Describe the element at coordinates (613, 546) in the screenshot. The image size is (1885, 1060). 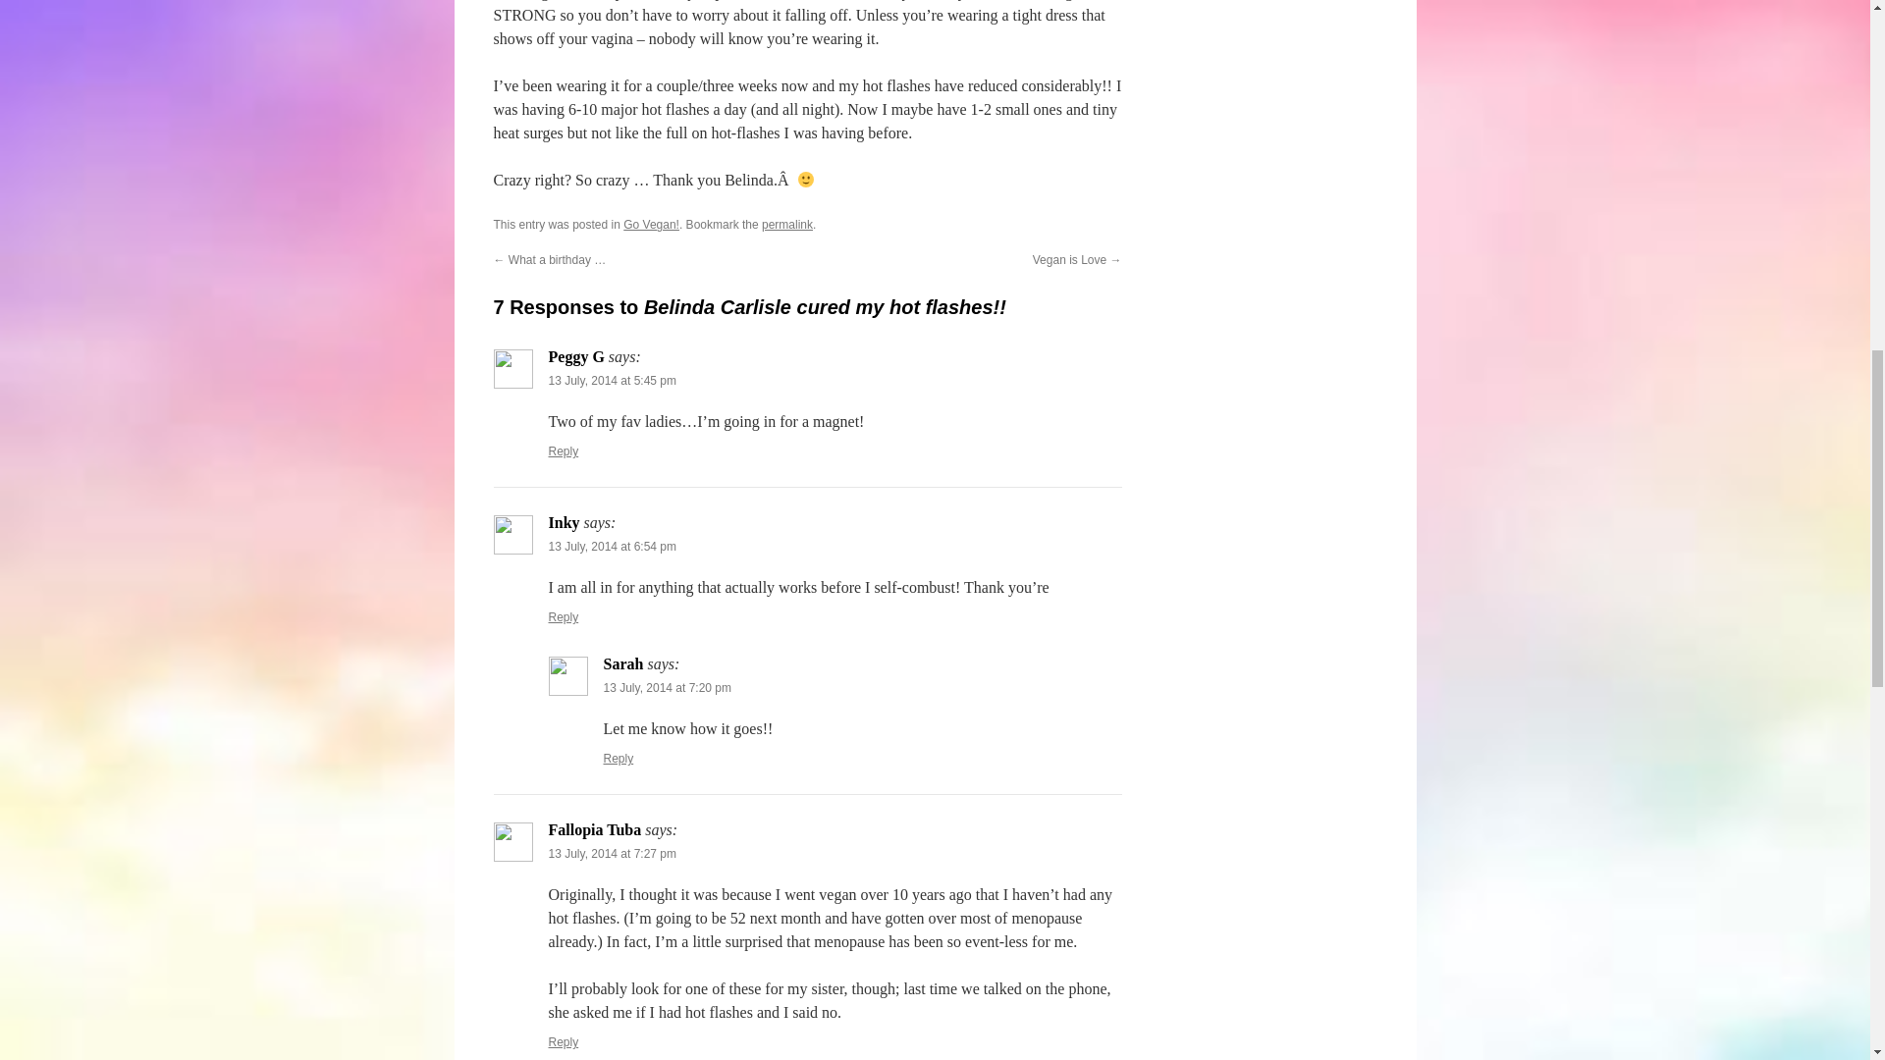
I see `13 July, 2014 at 6:54 pm` at that location.